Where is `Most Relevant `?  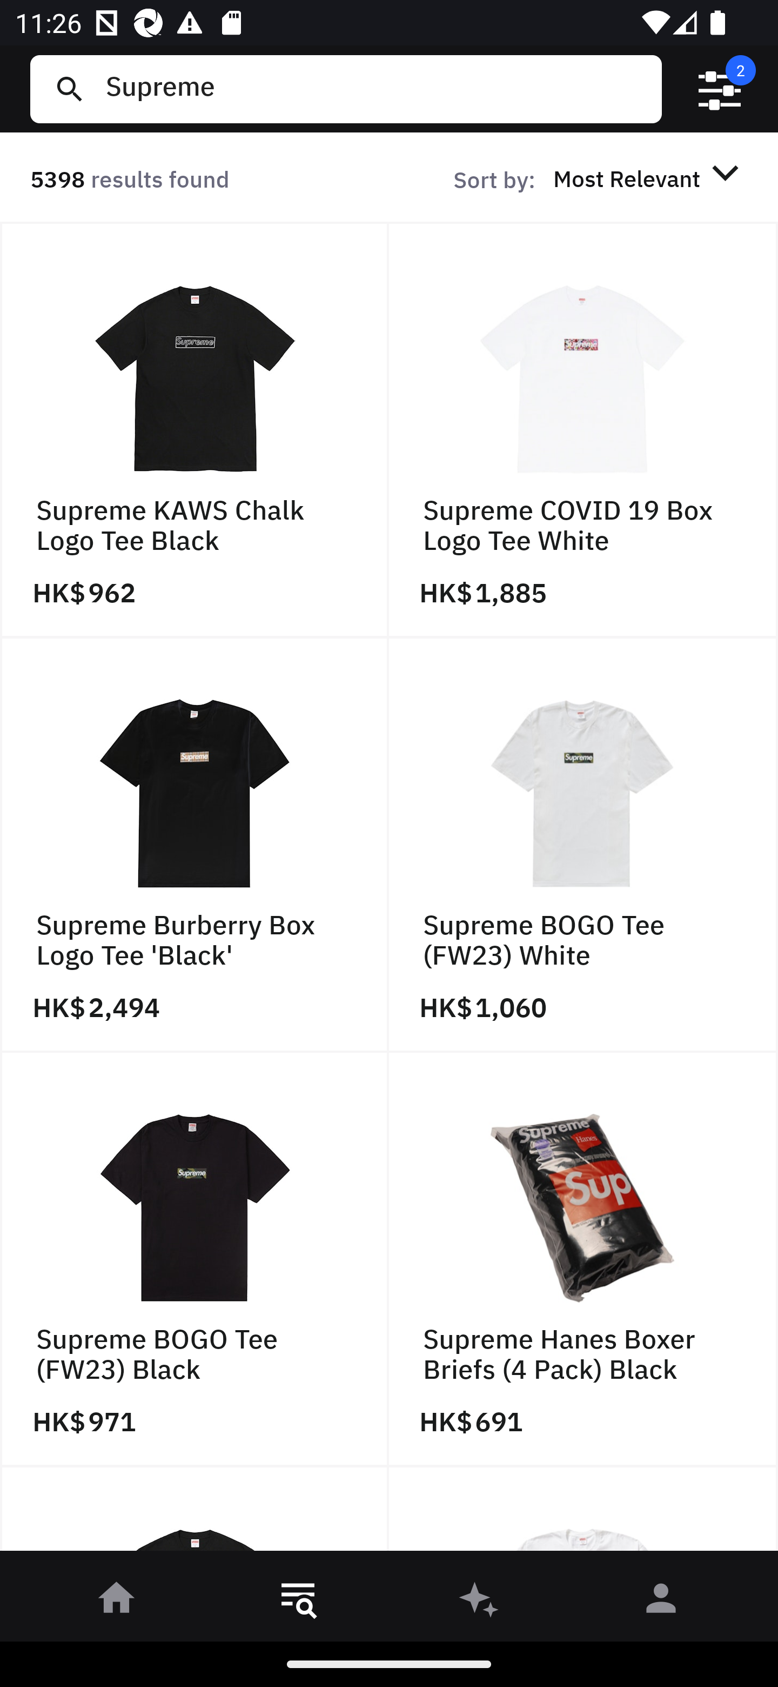 Most Relevant  is located at coordinates (649, 178).